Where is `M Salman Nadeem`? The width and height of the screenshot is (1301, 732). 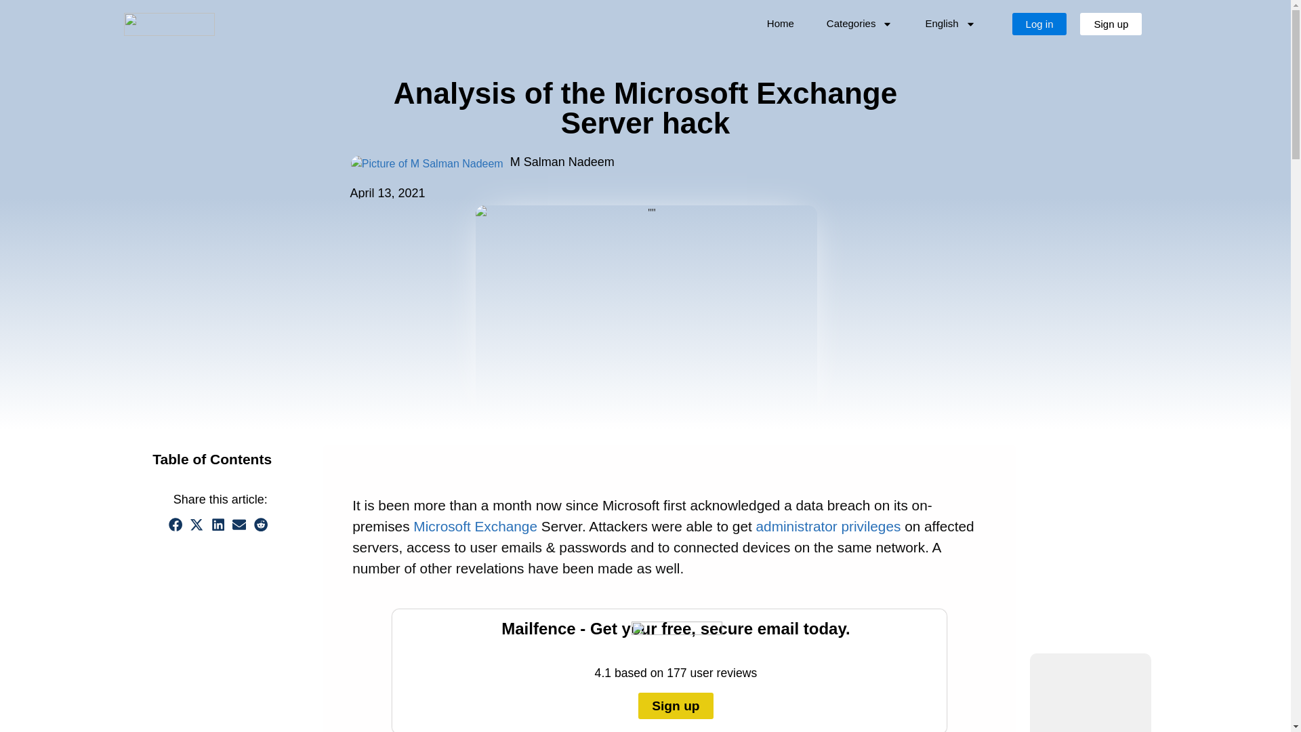
M Salman Nadeem is located at coordinates (575, 162).